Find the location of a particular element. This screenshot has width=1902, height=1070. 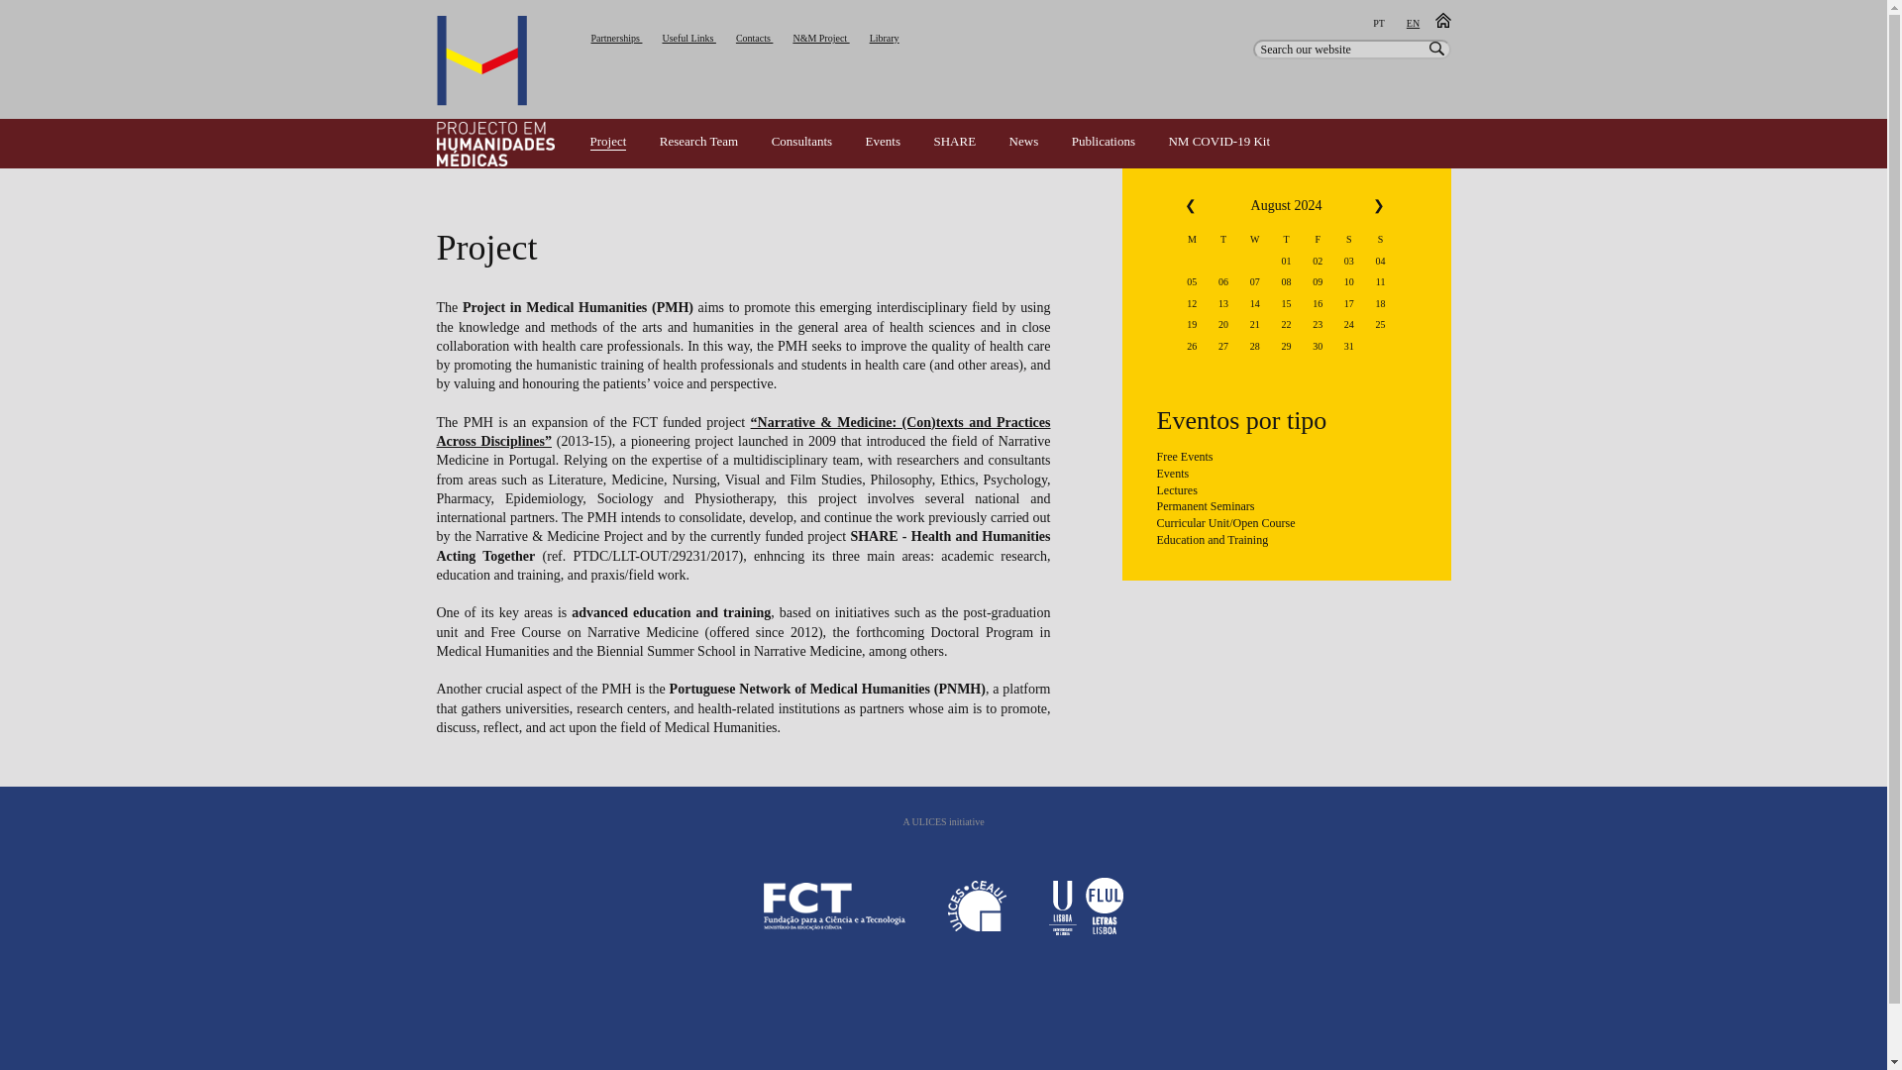

Events is located at coordinates (882, 141).